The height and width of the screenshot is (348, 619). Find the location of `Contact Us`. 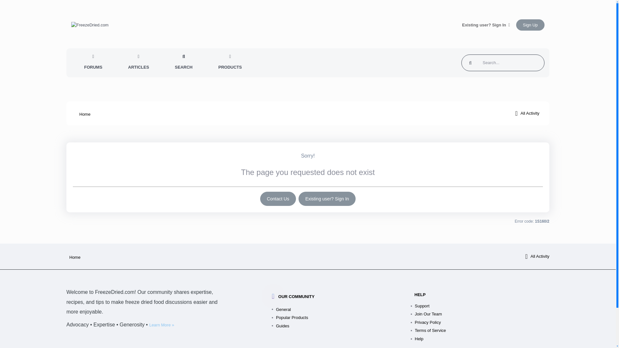

Contact Us is located at coordinates (278, 199).